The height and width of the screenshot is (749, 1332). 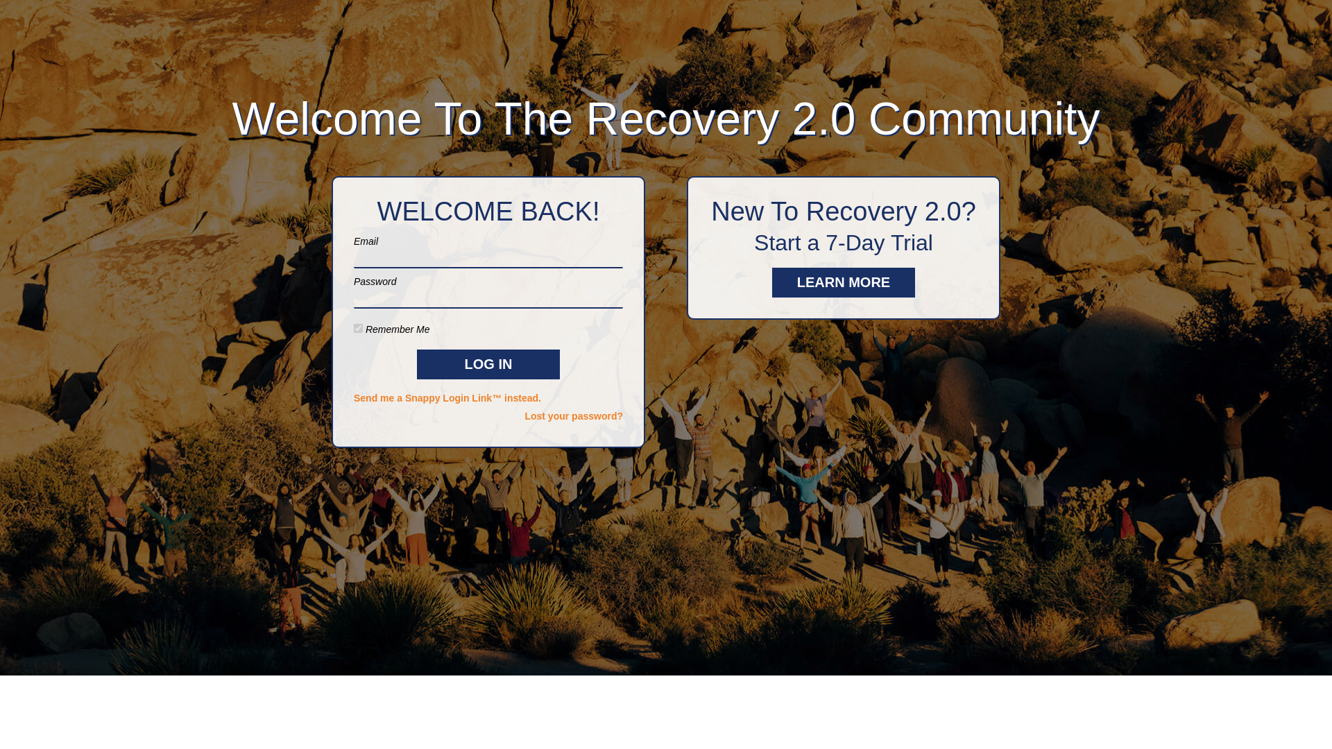 I want to click on Lost your password?, so click(x=488, y=416).